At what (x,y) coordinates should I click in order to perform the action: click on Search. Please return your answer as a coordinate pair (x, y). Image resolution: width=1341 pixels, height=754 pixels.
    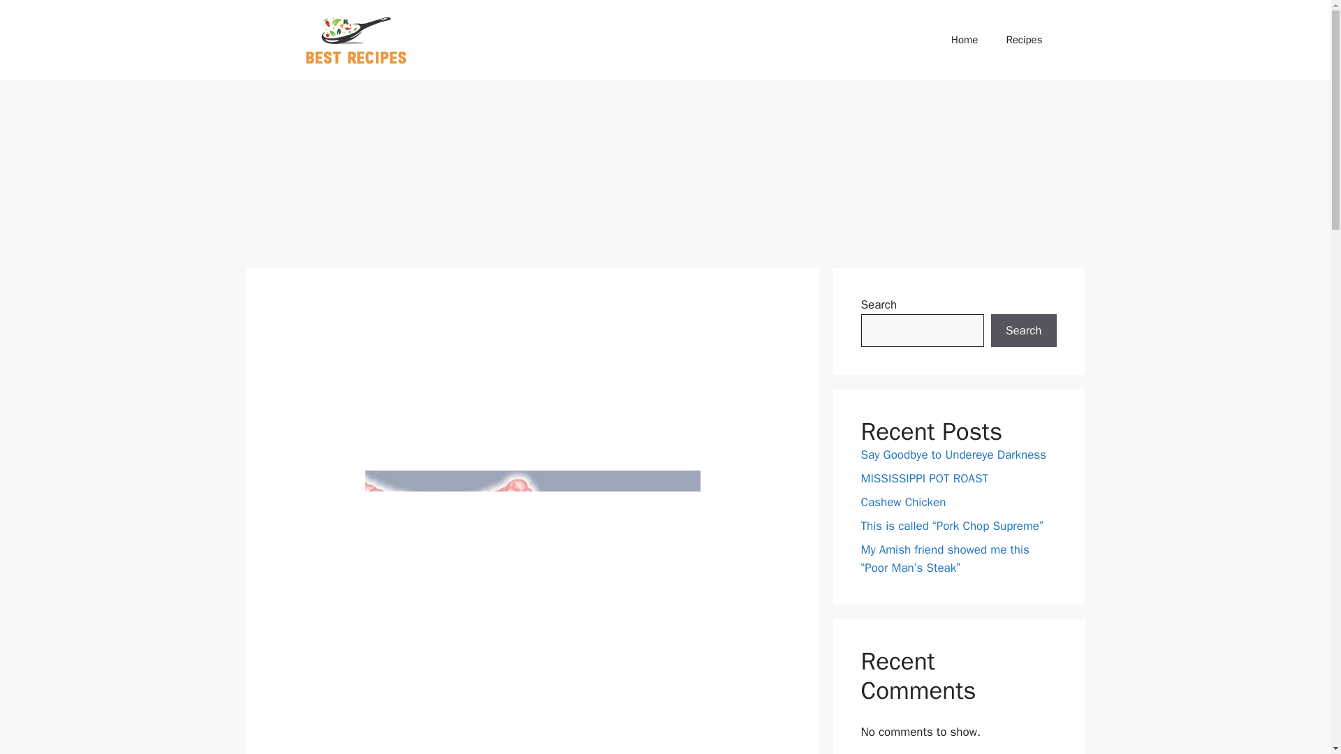
    Looking at the image, I should click on (1023, 331).